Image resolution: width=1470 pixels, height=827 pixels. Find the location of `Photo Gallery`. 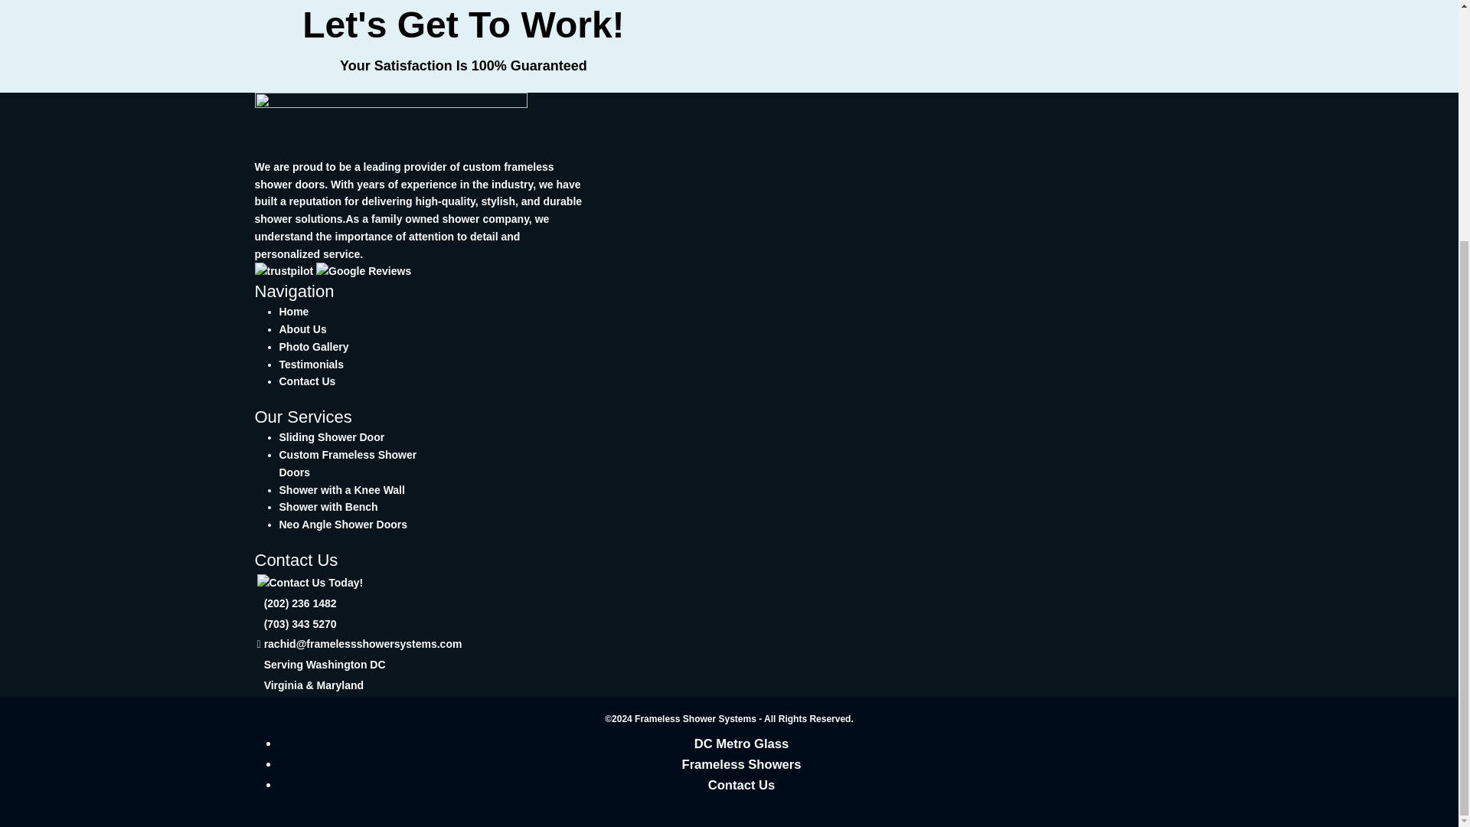

Photo Gallery is located at coordinates (314, 346).